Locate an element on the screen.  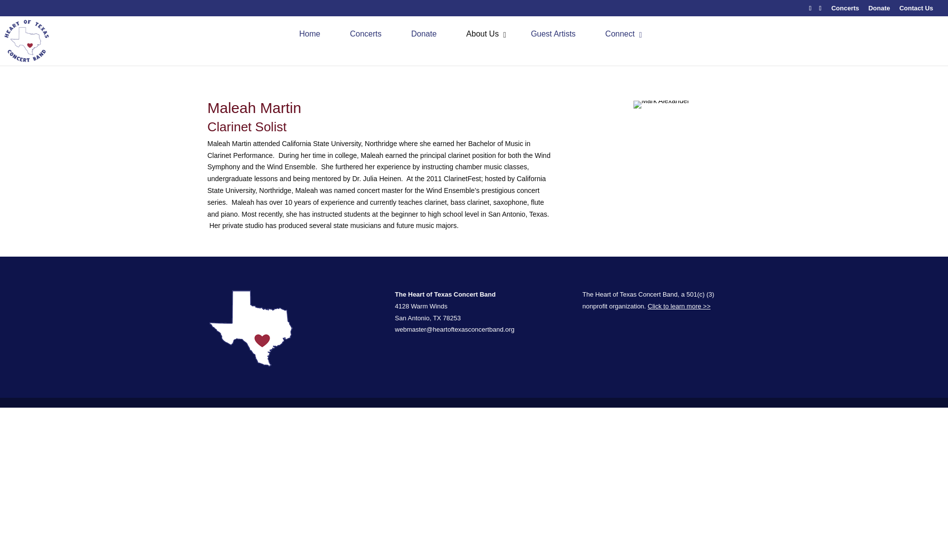
Donate is located at coordinates (915, 10).